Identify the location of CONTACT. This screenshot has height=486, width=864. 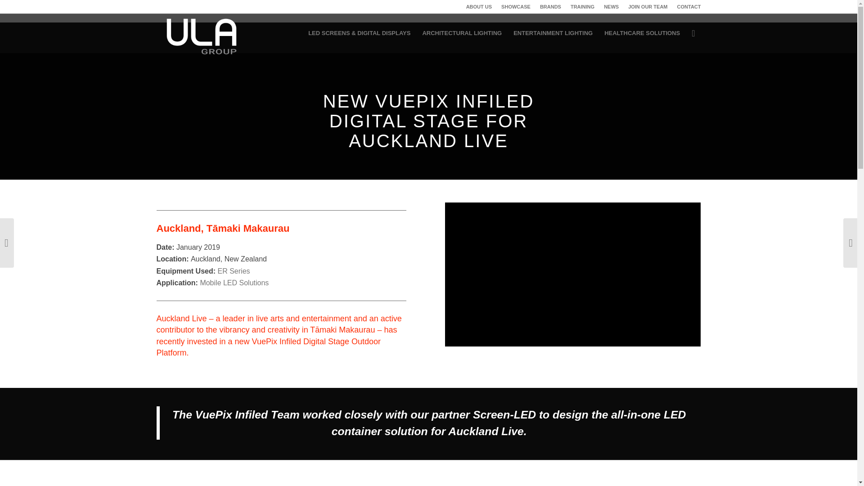
(689, 7).